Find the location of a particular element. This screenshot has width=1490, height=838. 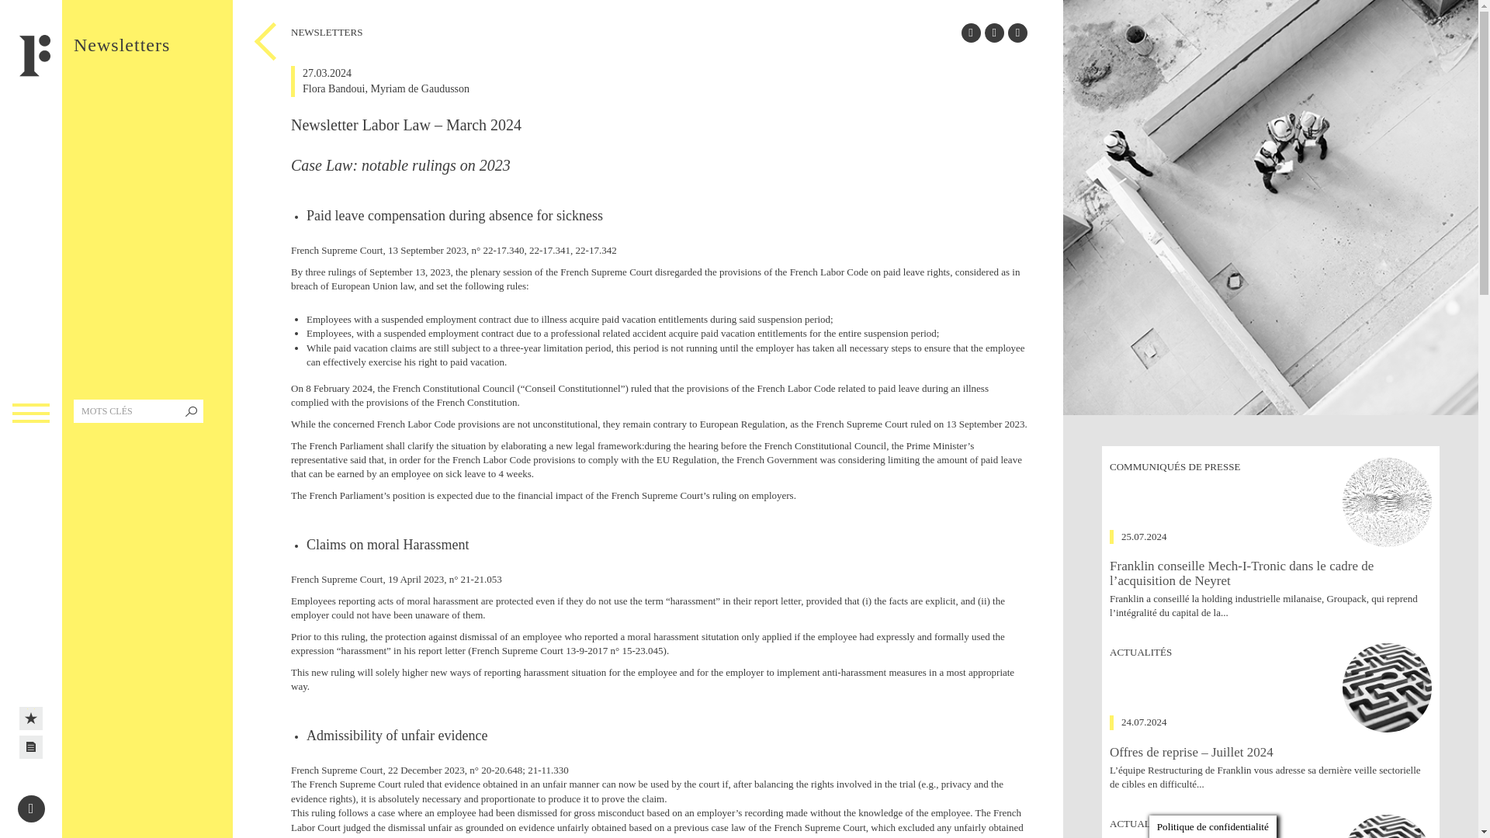

DISTINCTIONS is located at coordinates (31, 719).